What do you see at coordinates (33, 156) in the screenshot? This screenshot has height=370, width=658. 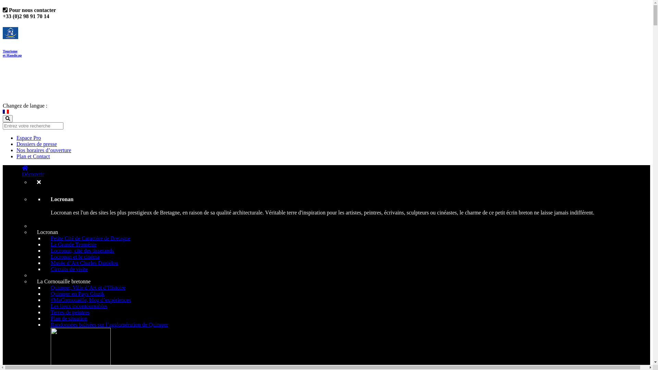 I see `Plan et Contact` at bounding box center [33, 156].